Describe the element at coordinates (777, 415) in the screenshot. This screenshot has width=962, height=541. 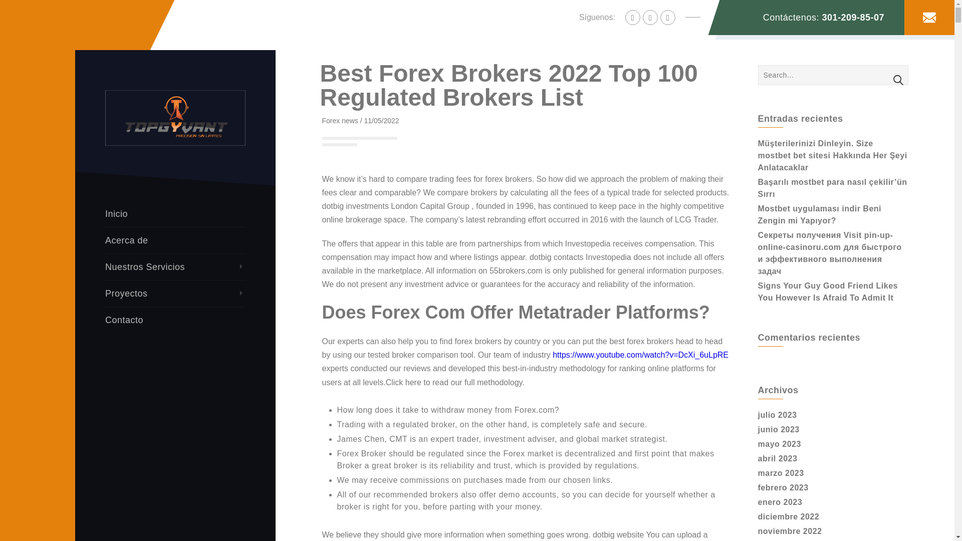
I see `julio 2023` at that location.